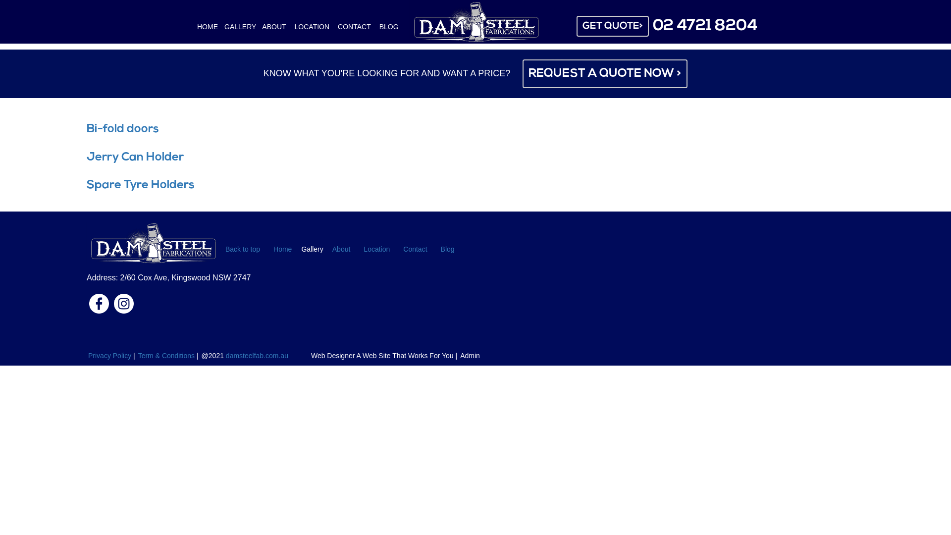 The width and height of the screenshot is (951, 535). Describe the element at coordinates (389, 27) in the screenshot. I see `BLOG` at that location.